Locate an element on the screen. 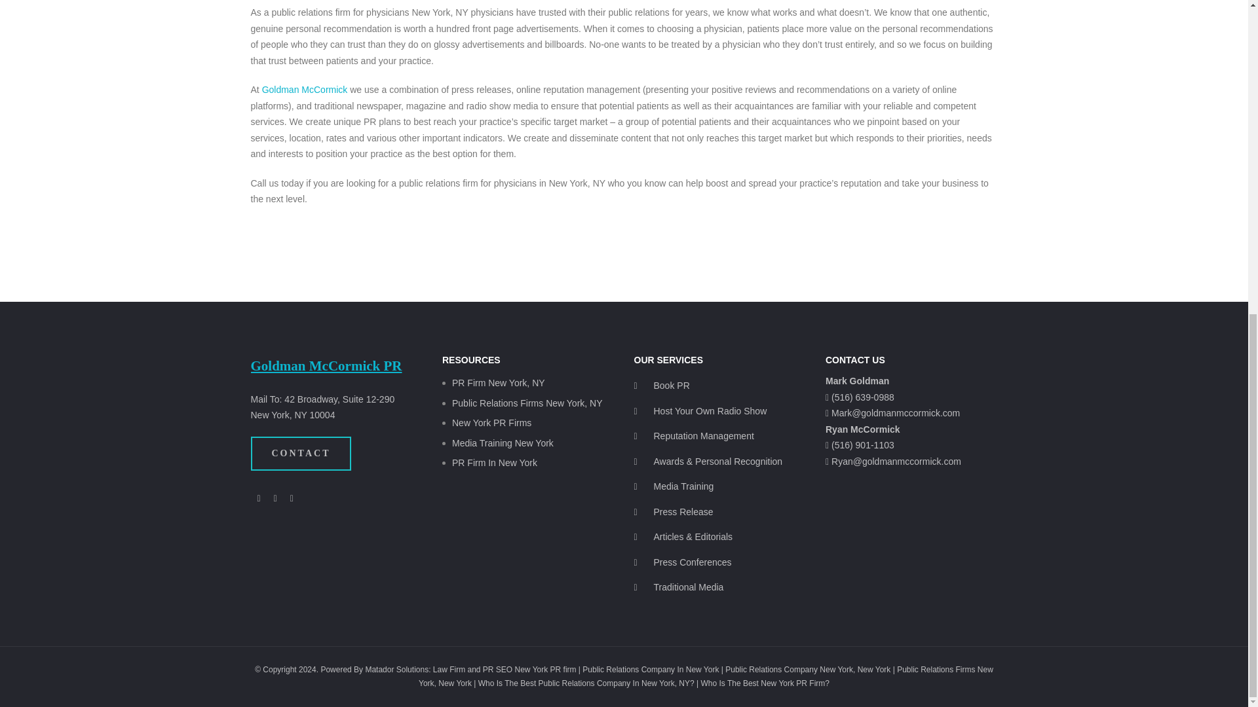 The image size is (1258, 707). PR Firm New York, NY is located at coordinates (498, 382).